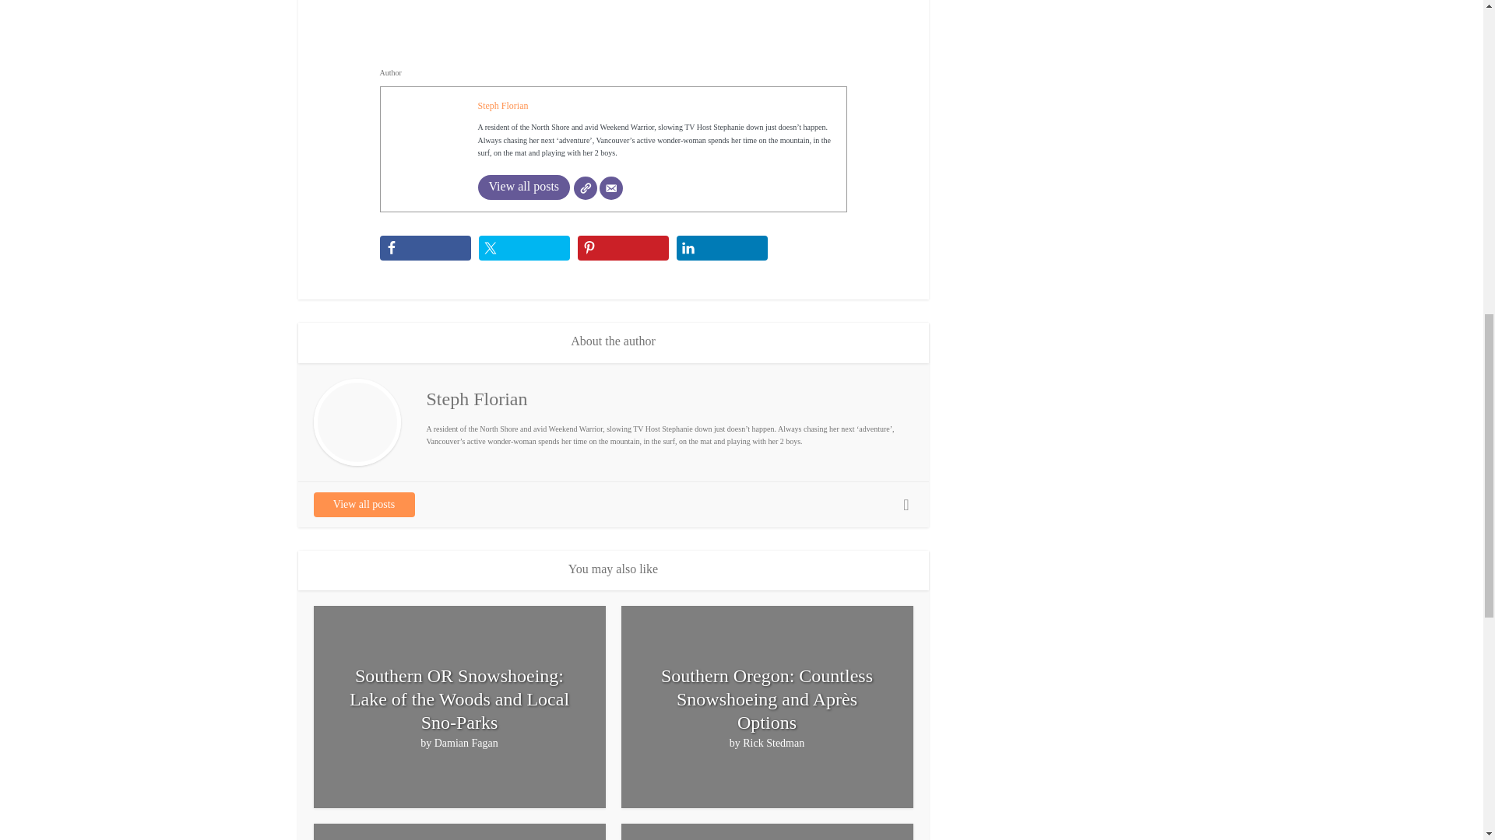  I want to click on Whistler Cornucopia 2014 - By Night, so click(614, 20).